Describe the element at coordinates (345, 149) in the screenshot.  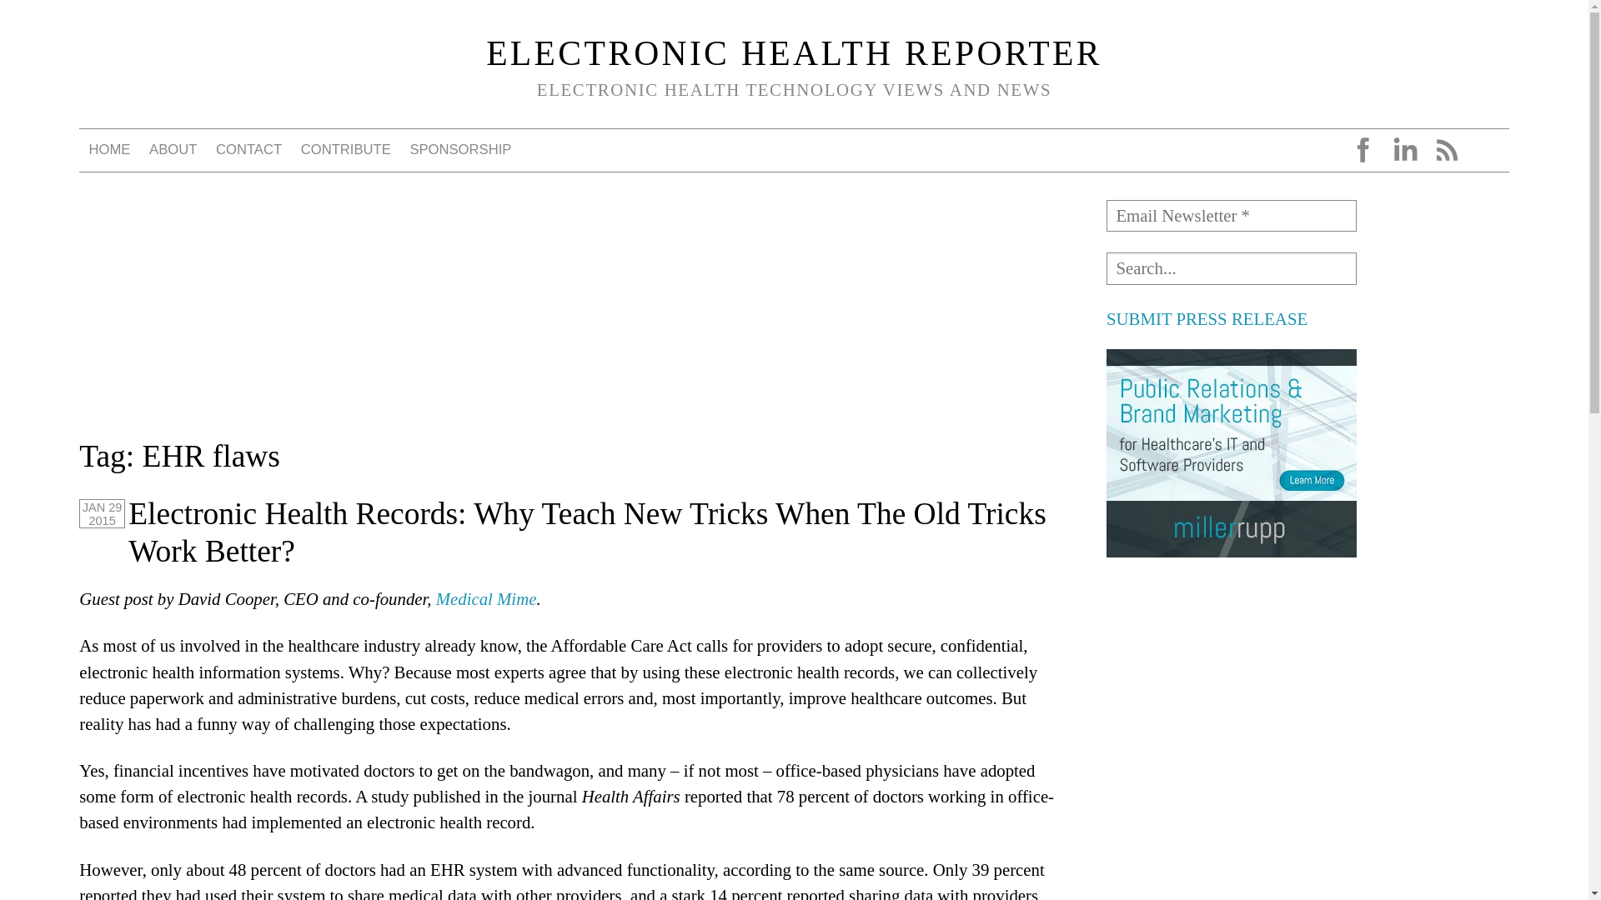
I see `CONTRIBUTE` at that location.